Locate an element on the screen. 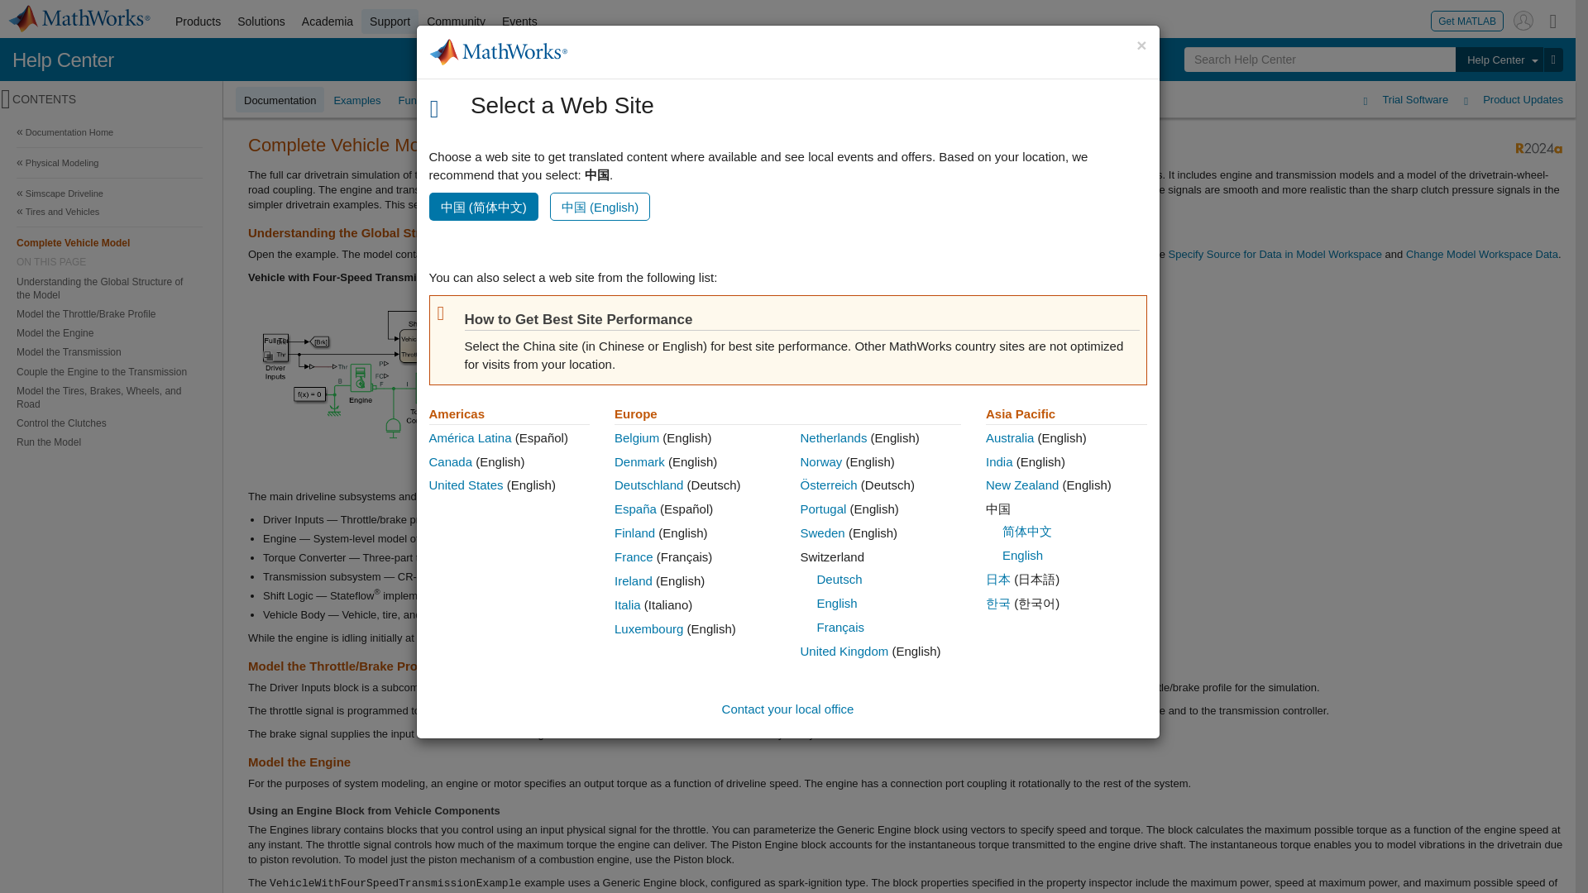 This screenshot has height=893, width=1588. Complete Vehicle Model is located at coordinates (109, 241).